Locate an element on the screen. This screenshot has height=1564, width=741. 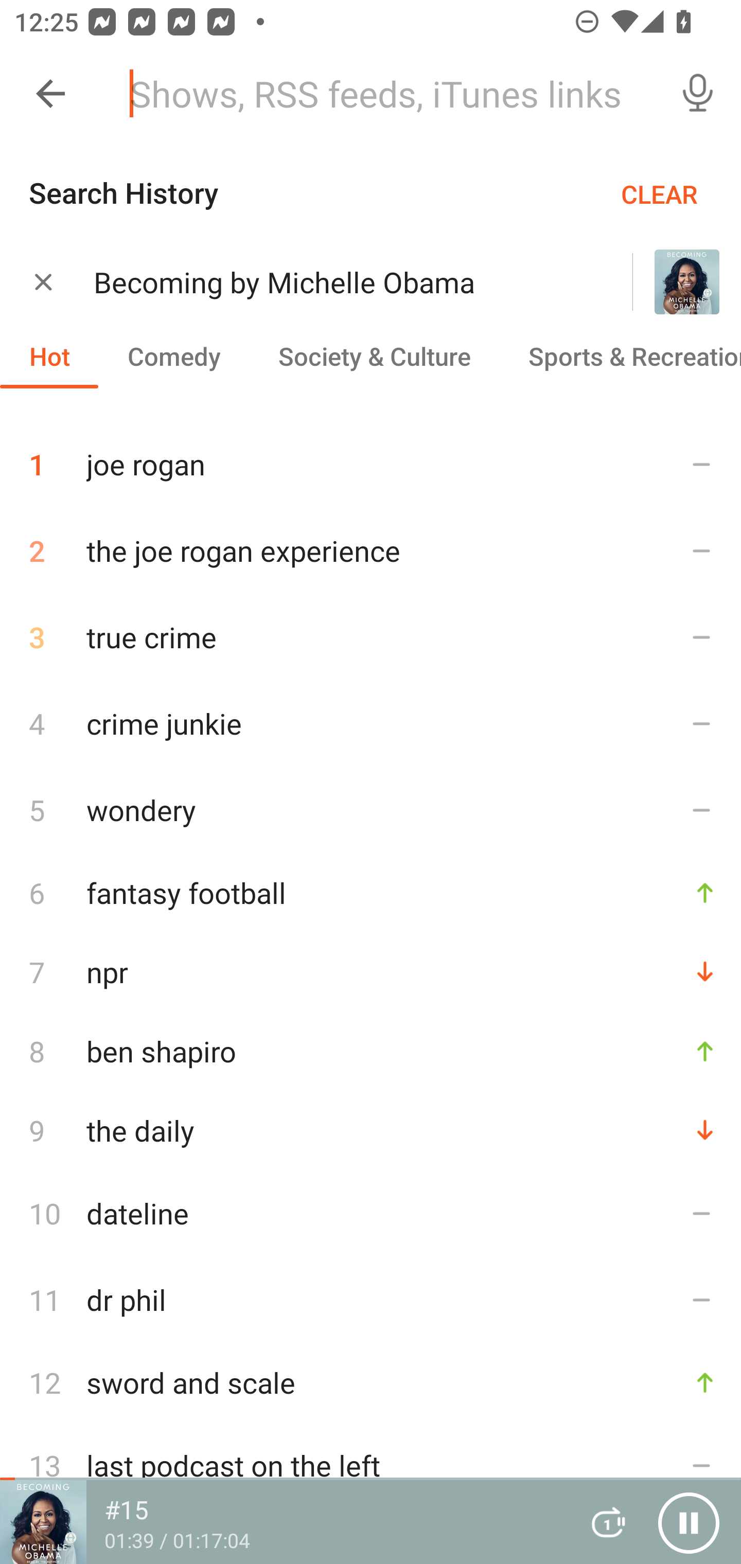
8 ben shapiro is located at coordinates (370, 1051).